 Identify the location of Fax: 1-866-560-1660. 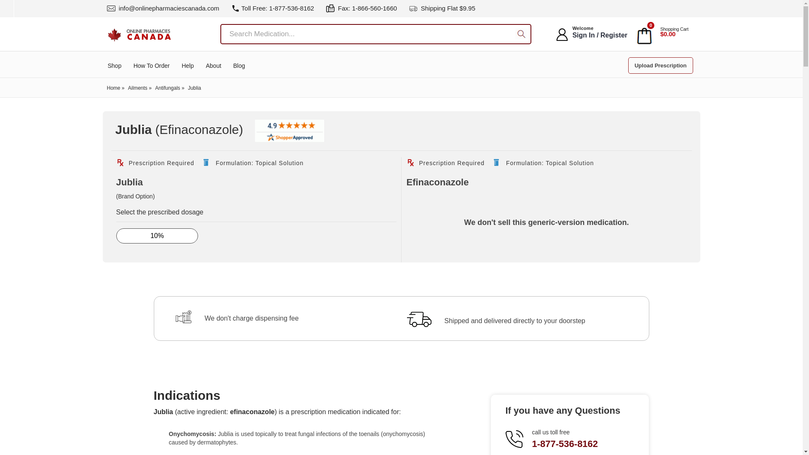
(362, 8).